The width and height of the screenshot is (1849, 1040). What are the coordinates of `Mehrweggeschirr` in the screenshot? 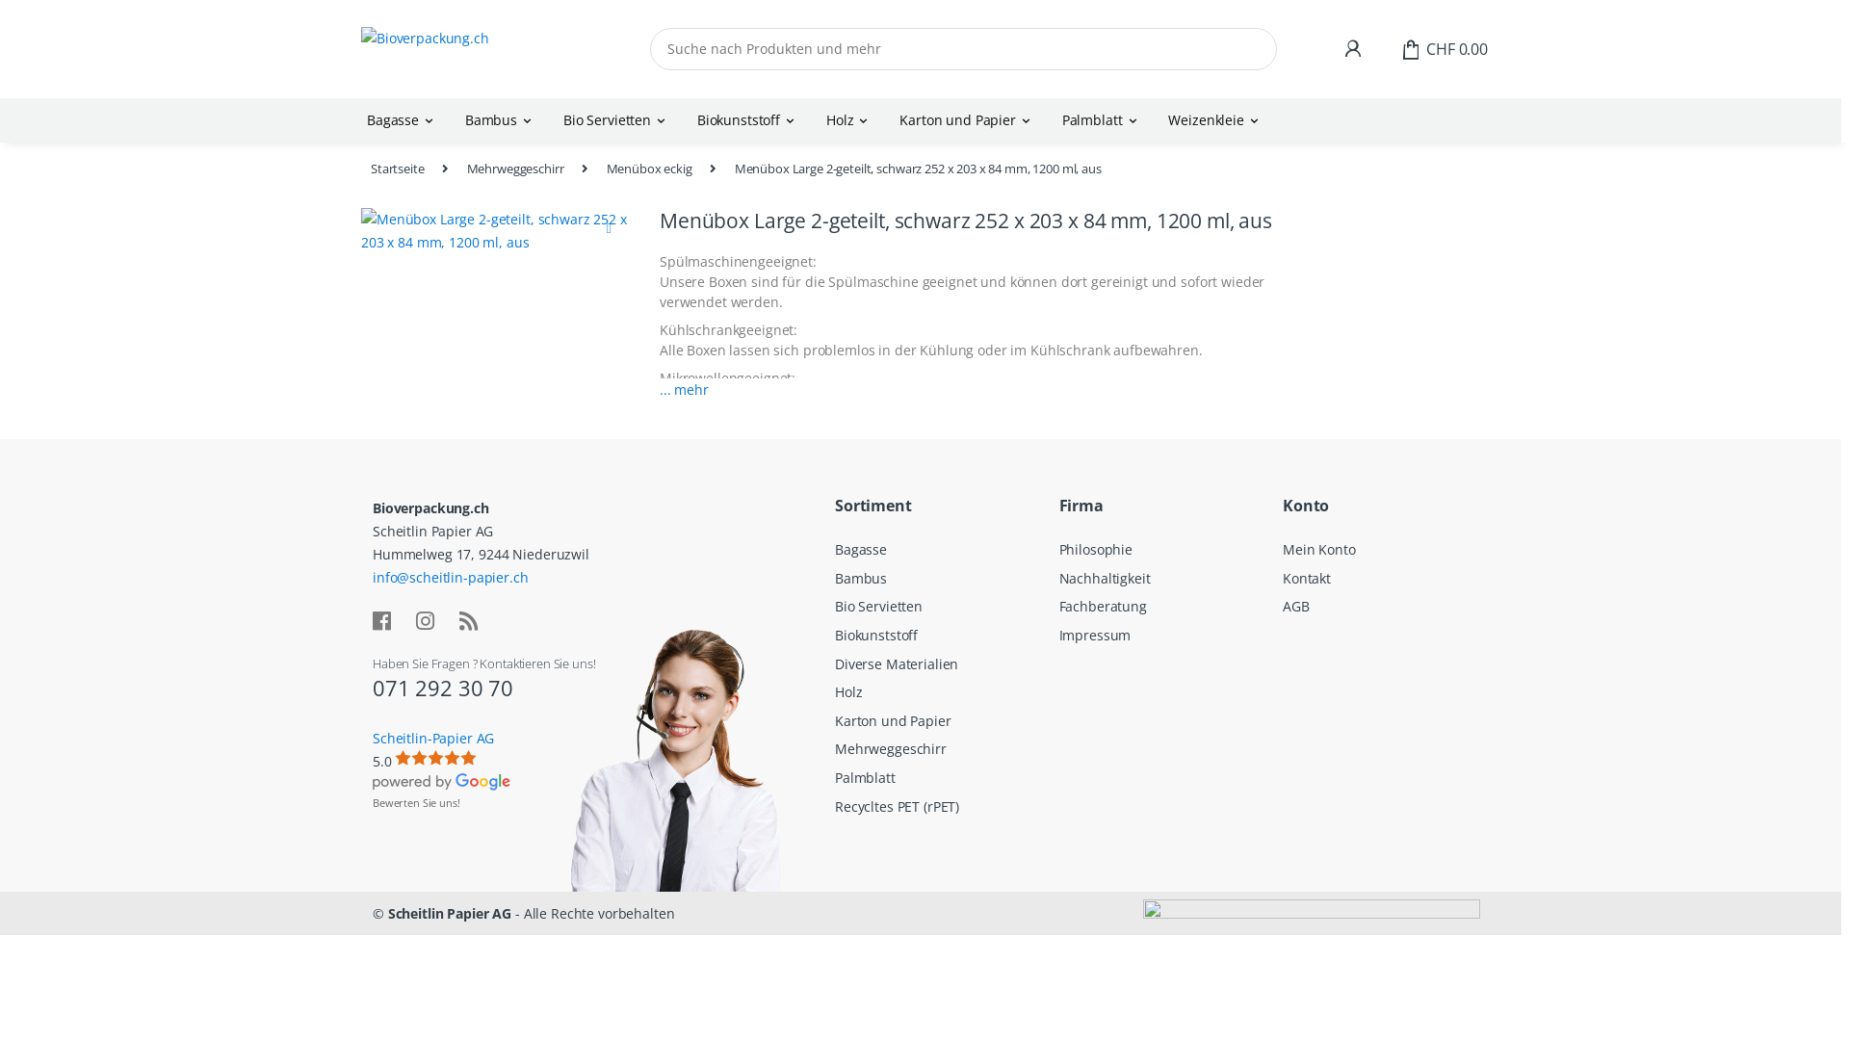 It's located at (891, 749).